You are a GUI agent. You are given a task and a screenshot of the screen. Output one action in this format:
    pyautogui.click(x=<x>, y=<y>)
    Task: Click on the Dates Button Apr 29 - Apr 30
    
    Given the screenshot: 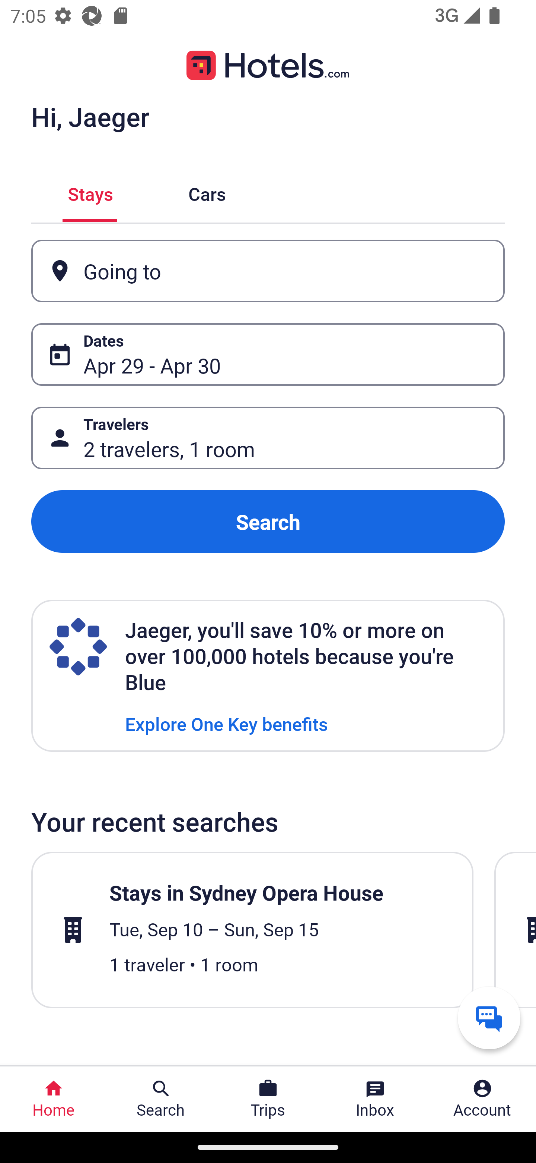 What is the action you would take?
    pyautogui.click(x=268, y=354)
    